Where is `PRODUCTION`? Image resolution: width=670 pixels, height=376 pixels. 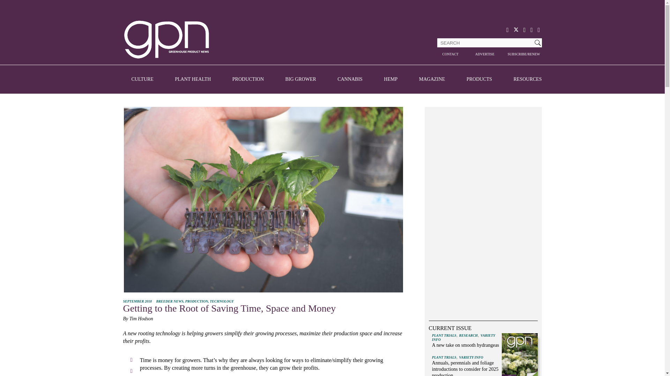 PRODUCTION is located at coordinates (248, 79).